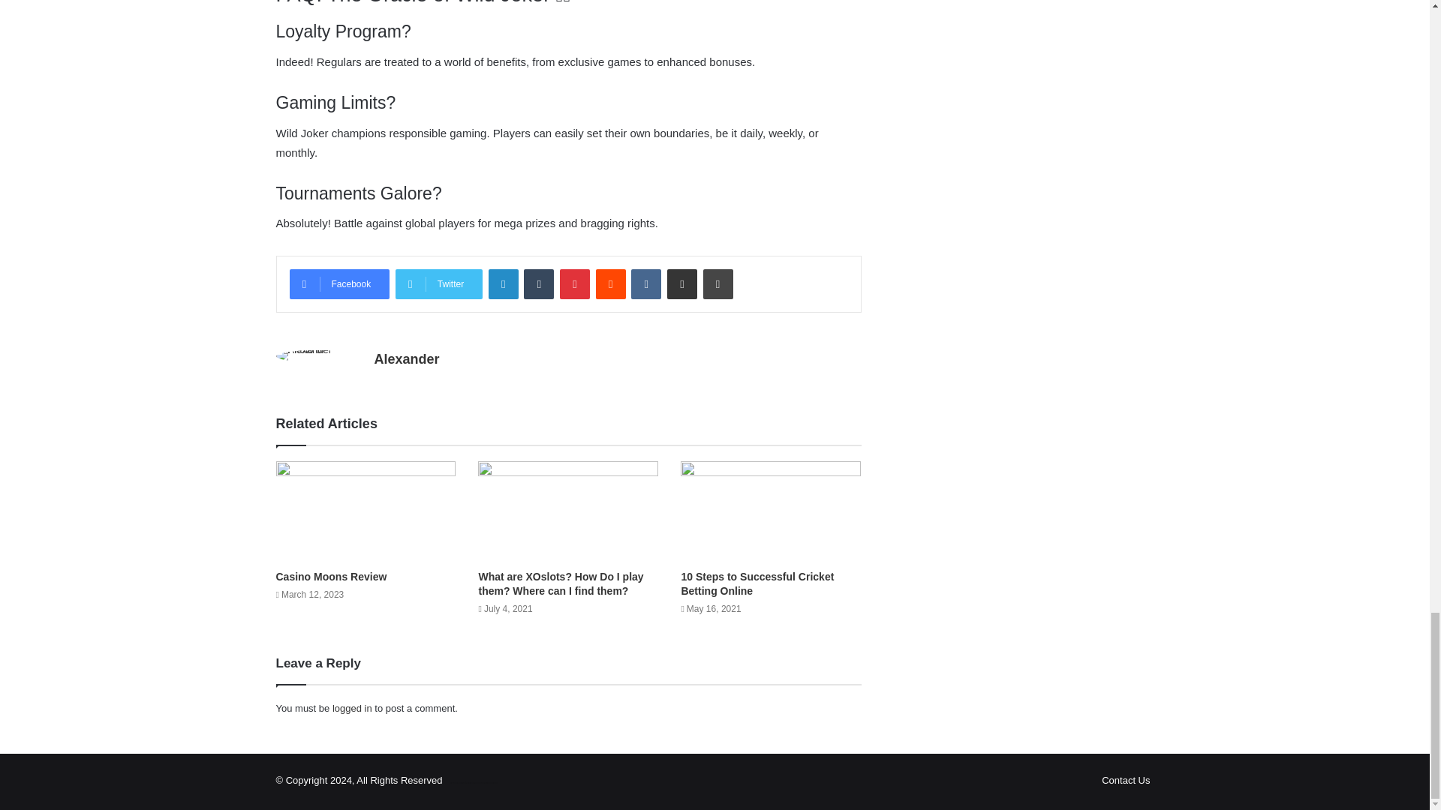 This screenshot has width=1441, height=810. What do you see at coordinates (438, 283) in the screenshot?
I see `Twitter` at bounding box center [438, 283].